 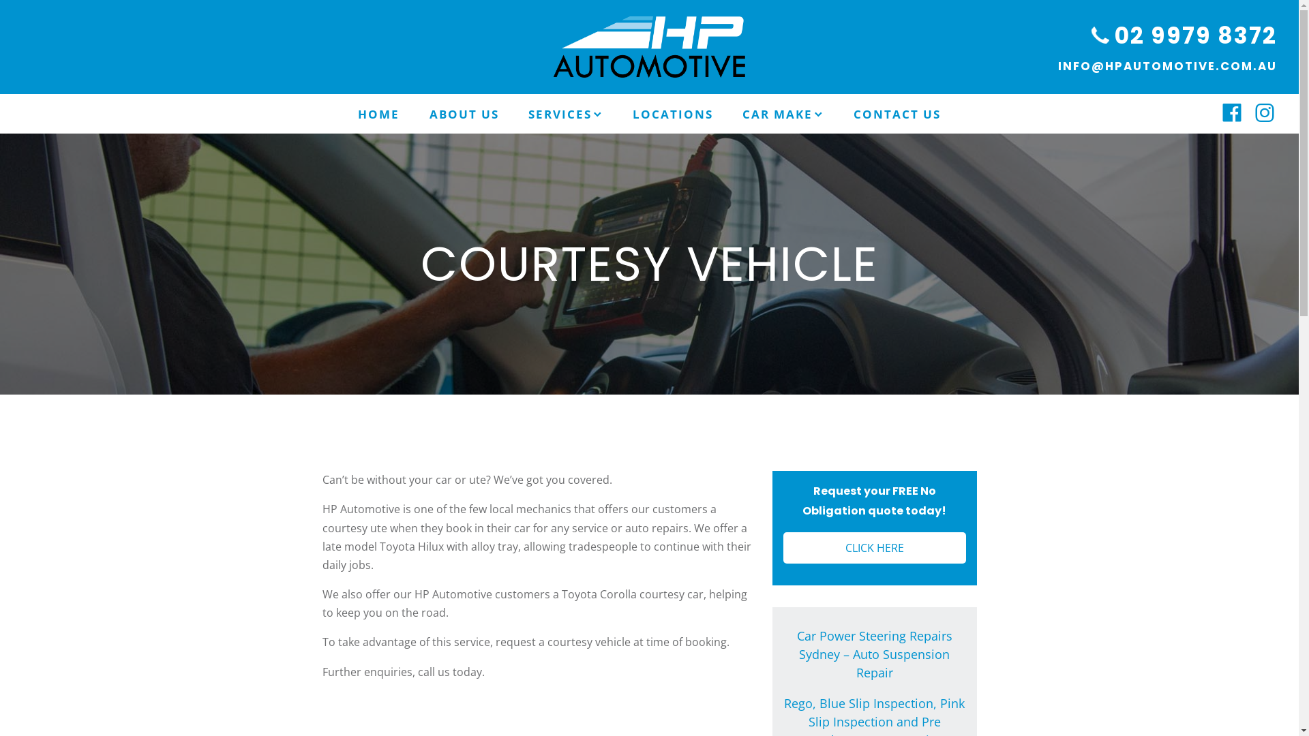 What do you see at coordinates (1167, 67) in the screenshot?
I see `INFO@HPAUTOMOTIVE.COM.AU` at bounding box center [1167, 67].